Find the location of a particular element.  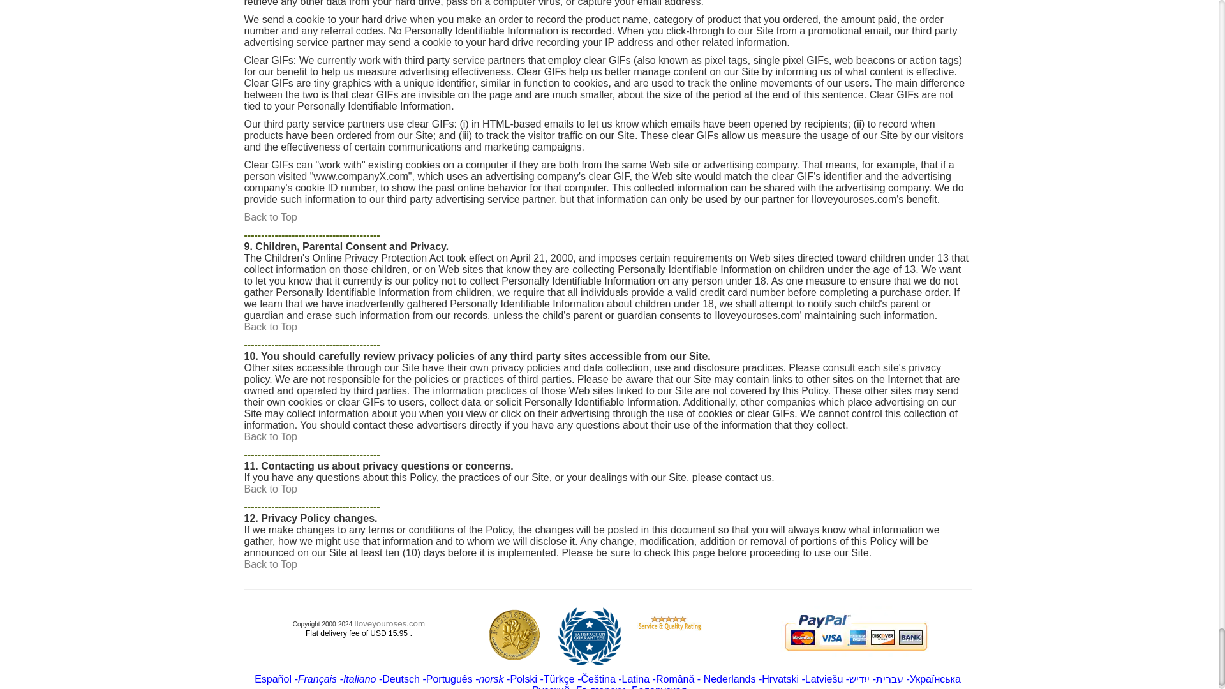

 Hebrew is located at coordinates (889, 679).